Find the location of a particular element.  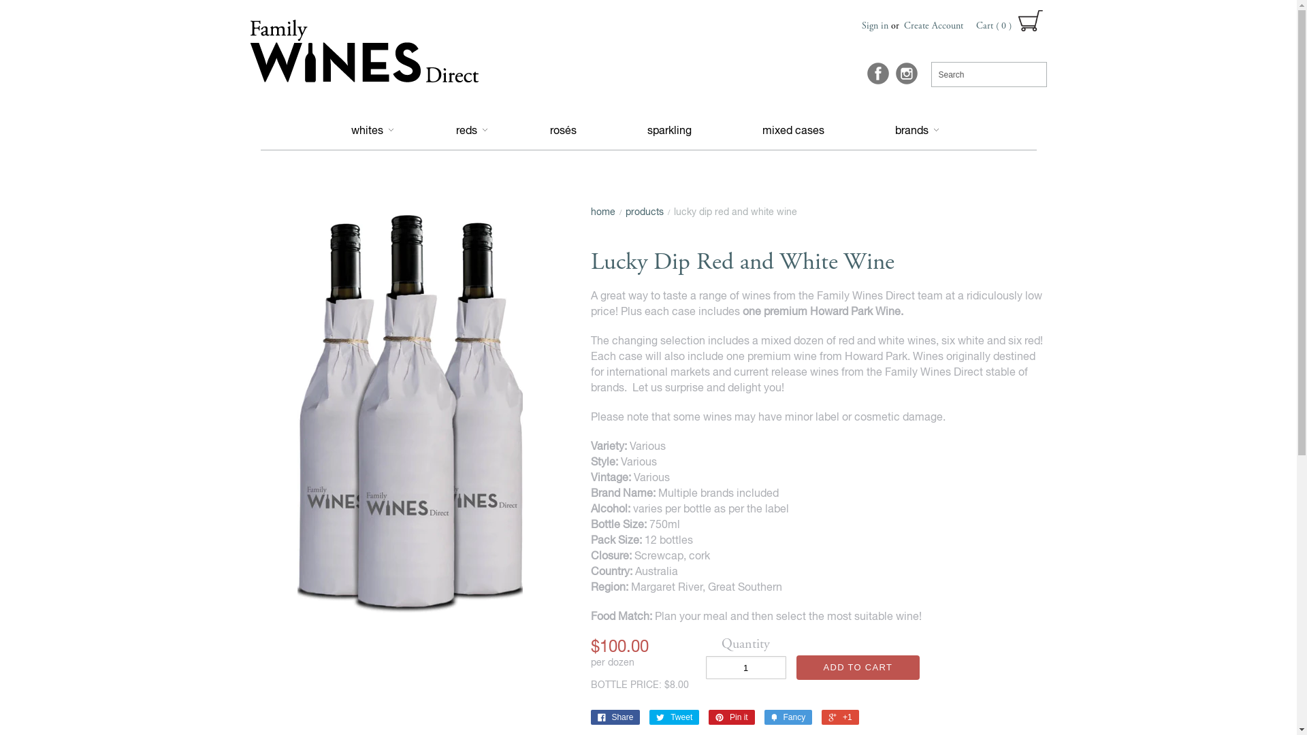

Add to Cart is located at coordinates (858, 668).